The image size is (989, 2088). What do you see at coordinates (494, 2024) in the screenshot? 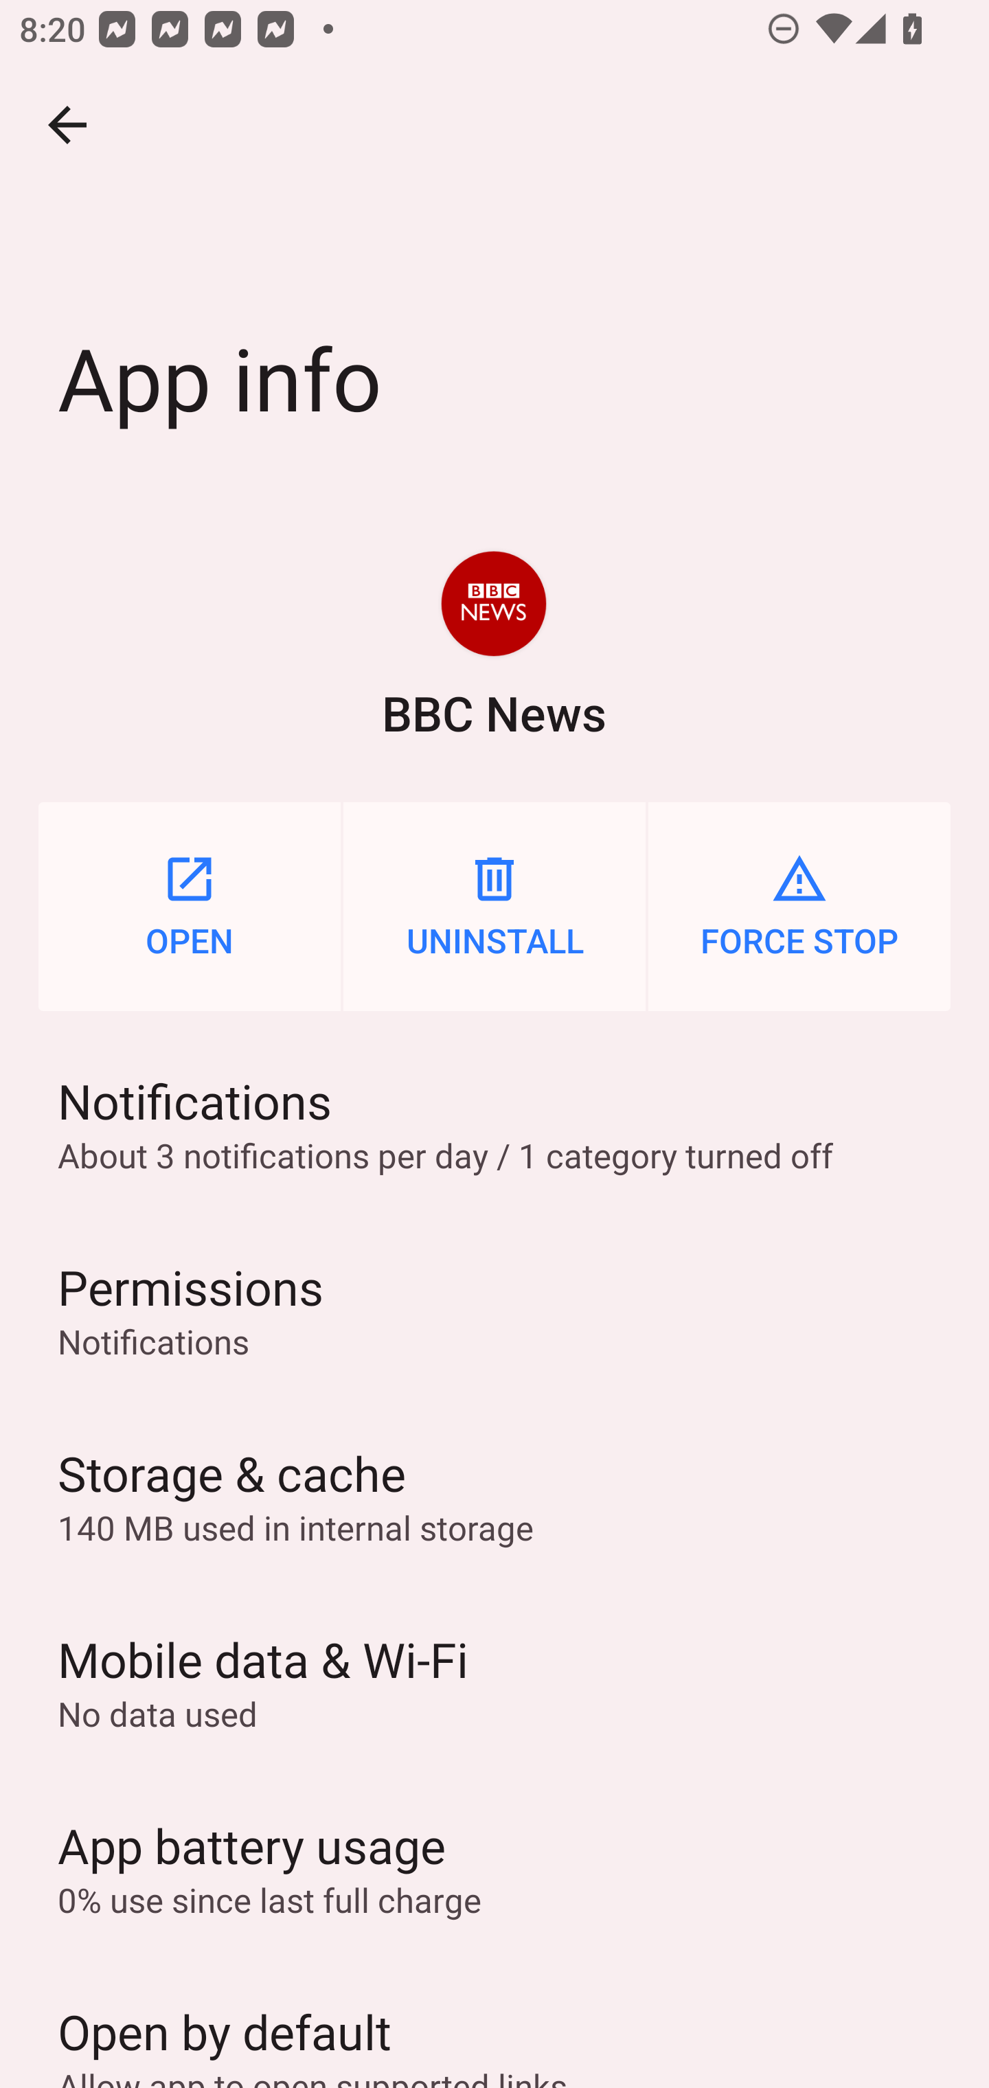
I see `Open by default Allow app to open supported links` at bounding box center [494, 2024].